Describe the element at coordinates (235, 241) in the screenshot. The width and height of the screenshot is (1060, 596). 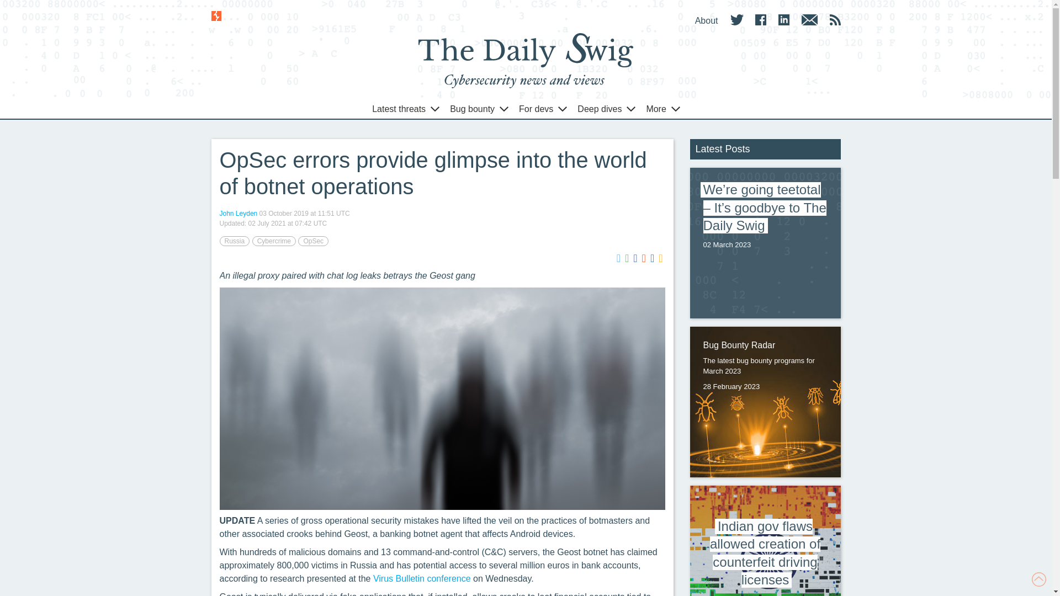
I see `Russia` at that location.